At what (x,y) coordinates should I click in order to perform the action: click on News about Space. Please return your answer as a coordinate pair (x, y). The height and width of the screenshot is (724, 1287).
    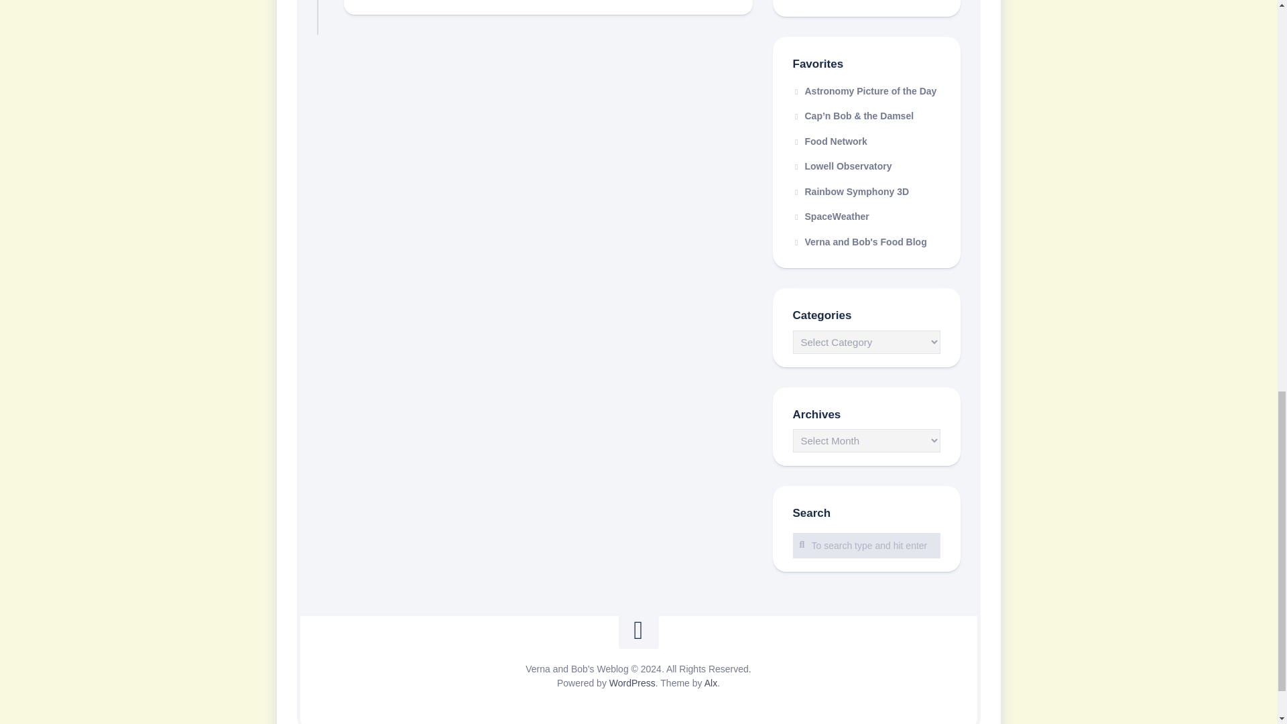
    Looking at the image, I should click on (831, 216).